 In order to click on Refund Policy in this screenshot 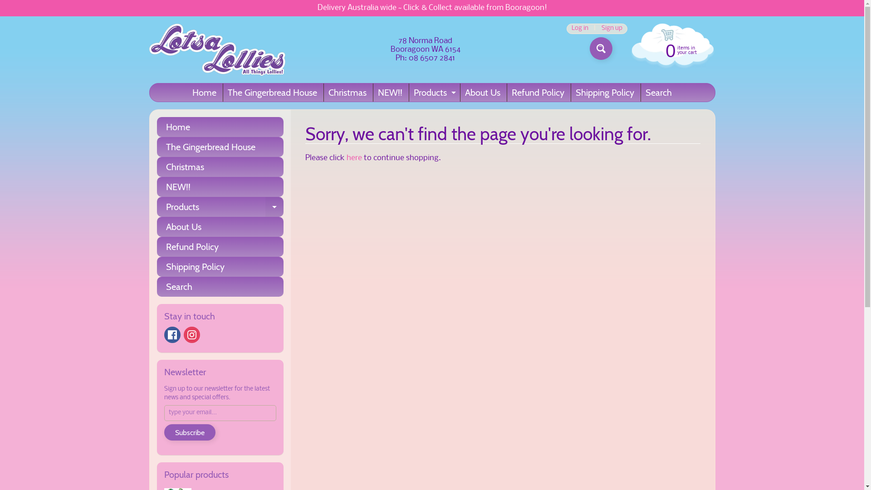, I will do `click(538, 93)`.